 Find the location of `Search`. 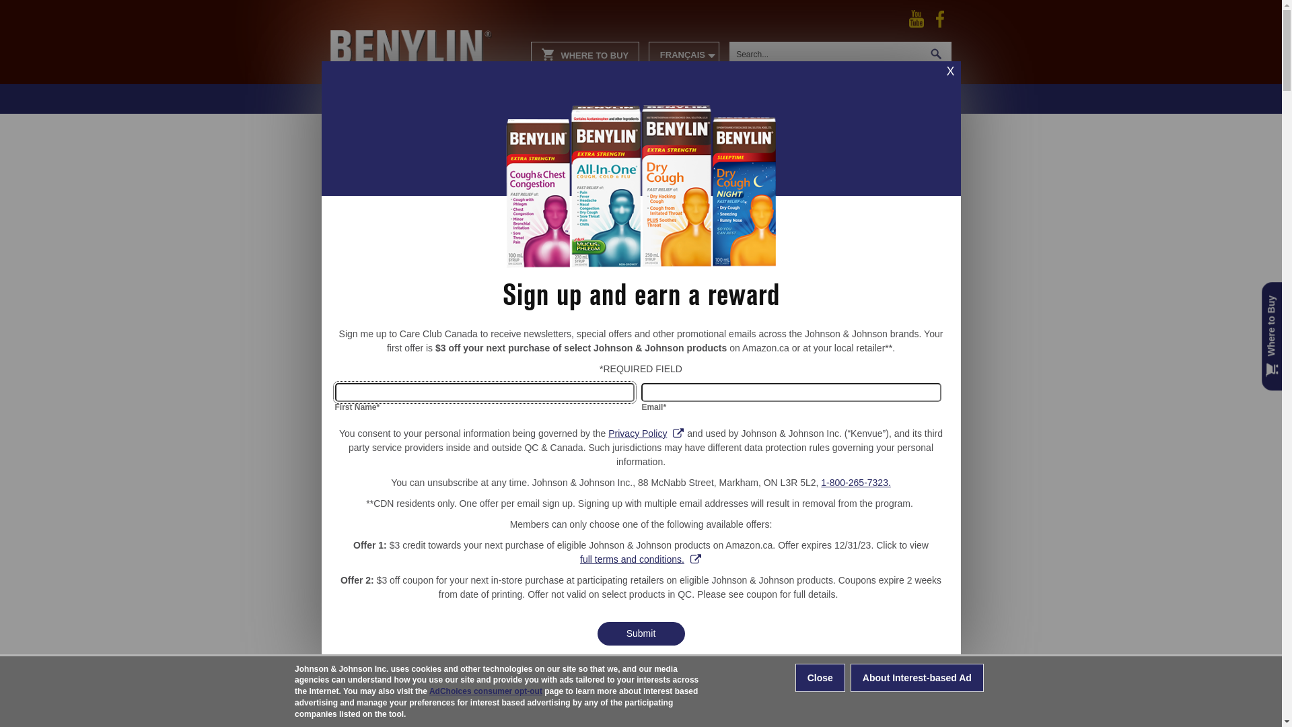

Search is located at coordinates (936, 54).